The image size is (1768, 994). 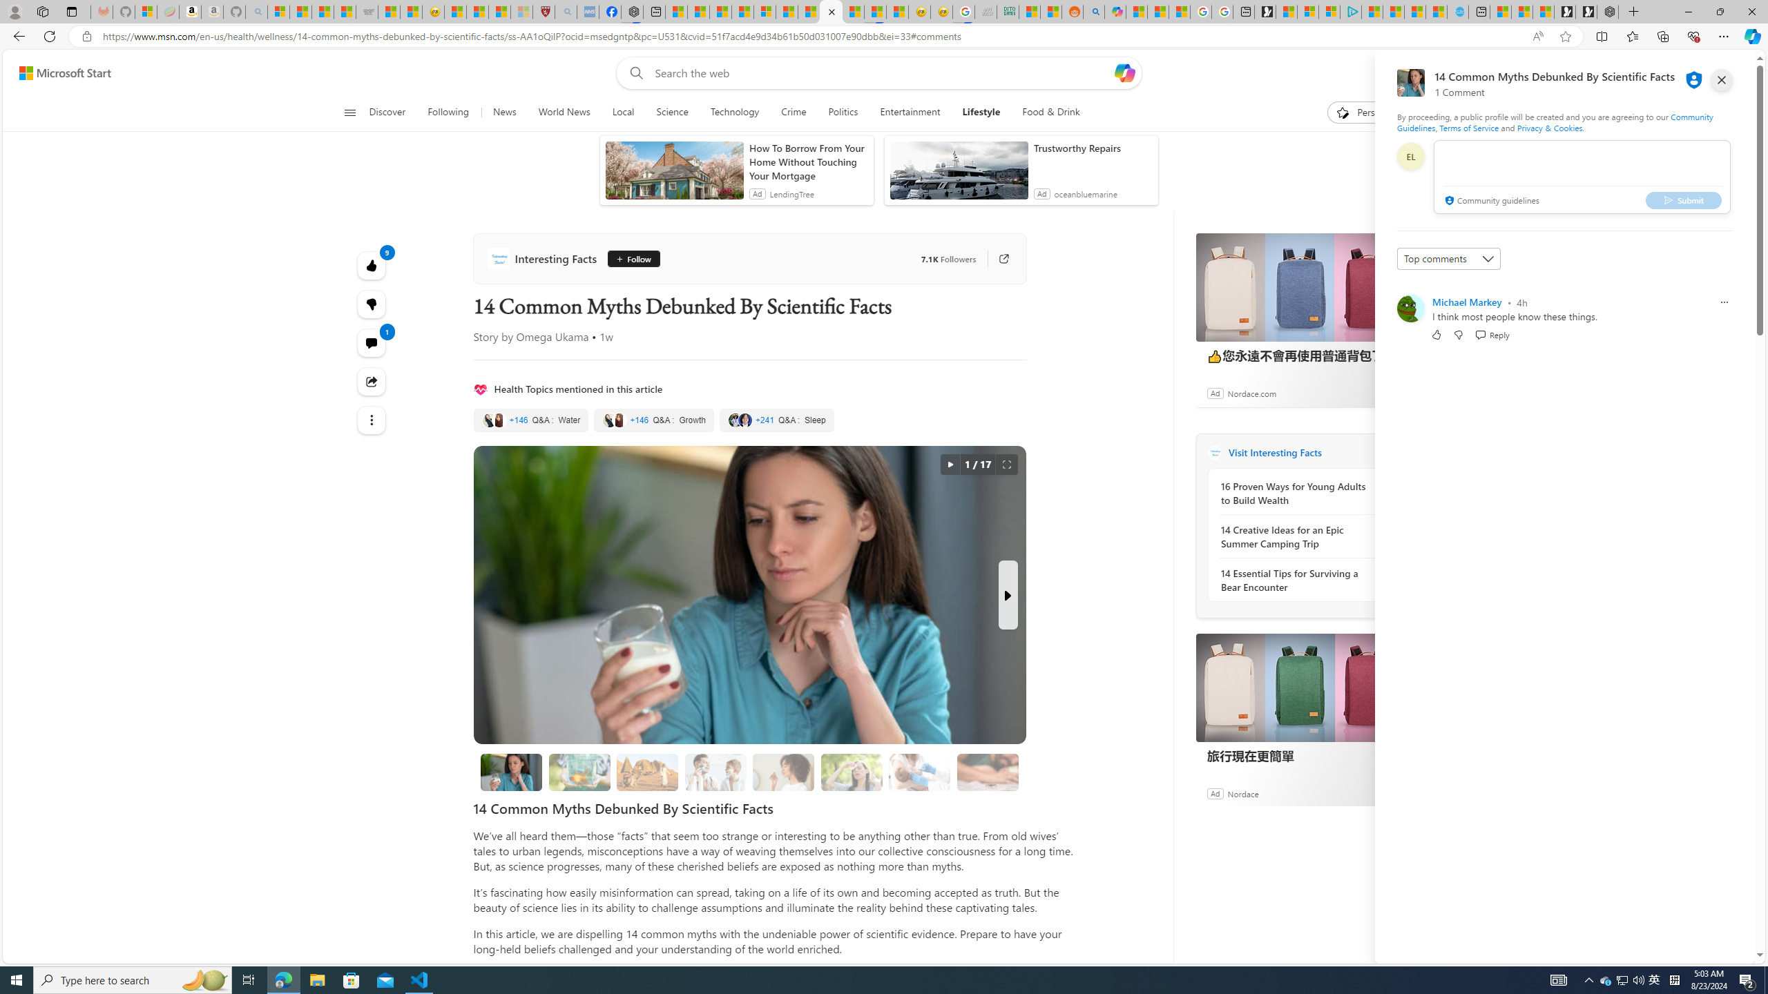 What do you see at coordinates (1669, 73) in the screenshot?
I see `Microsoft rewards` at bounding box center [1669, 73].